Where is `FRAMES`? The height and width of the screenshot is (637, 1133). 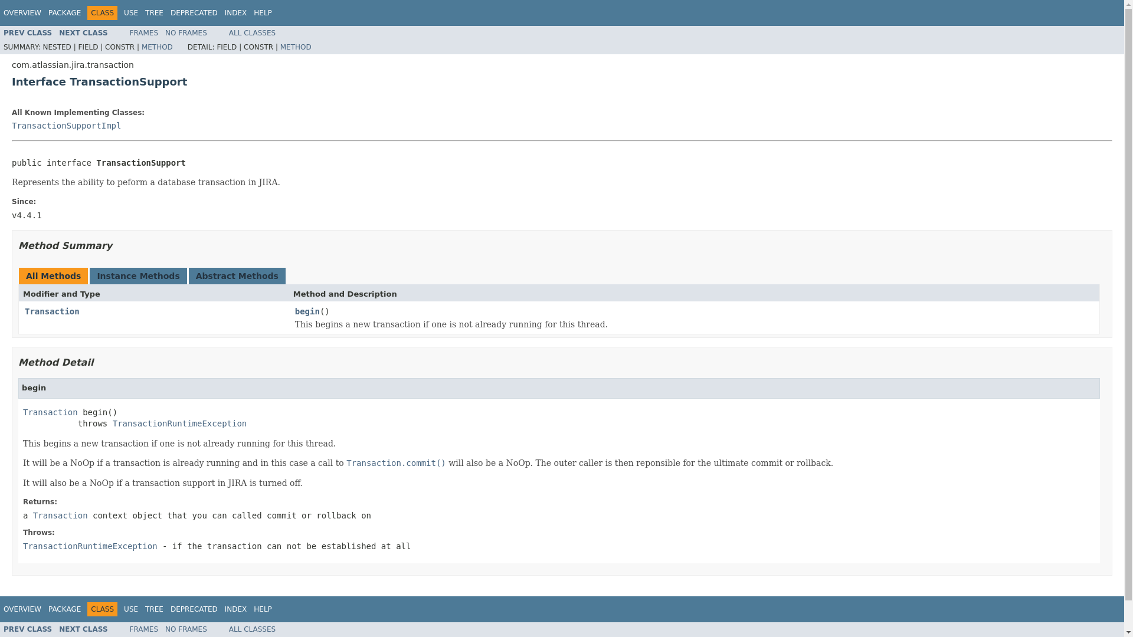 FRAMES is located at coordinates (144, 32).